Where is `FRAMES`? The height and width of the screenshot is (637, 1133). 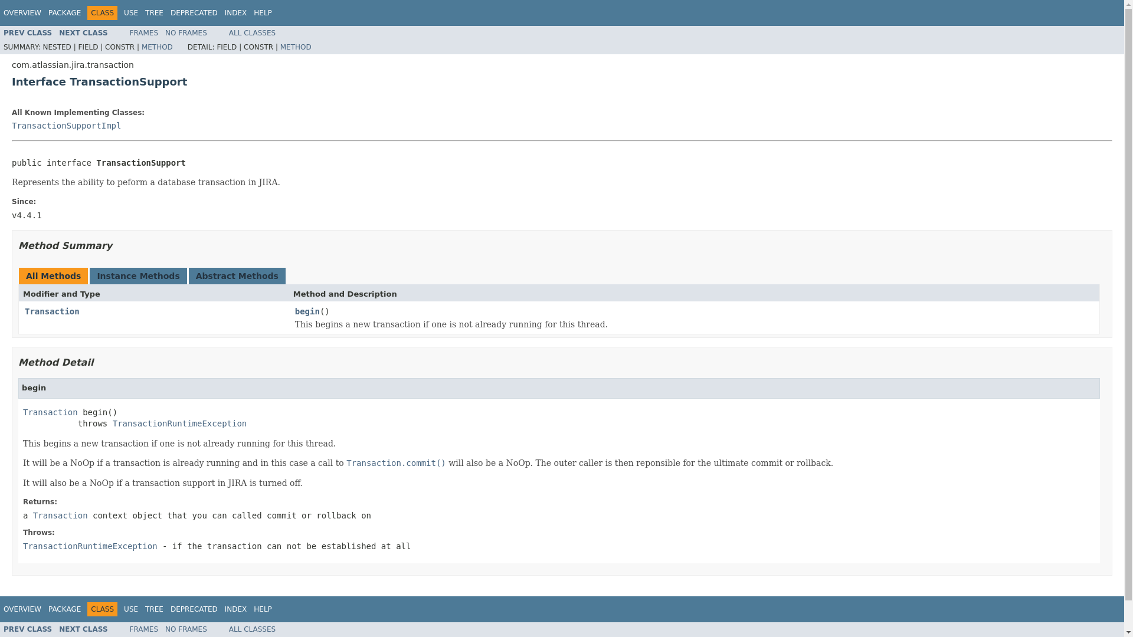 FRAMES is located at coordinates (144, 32).